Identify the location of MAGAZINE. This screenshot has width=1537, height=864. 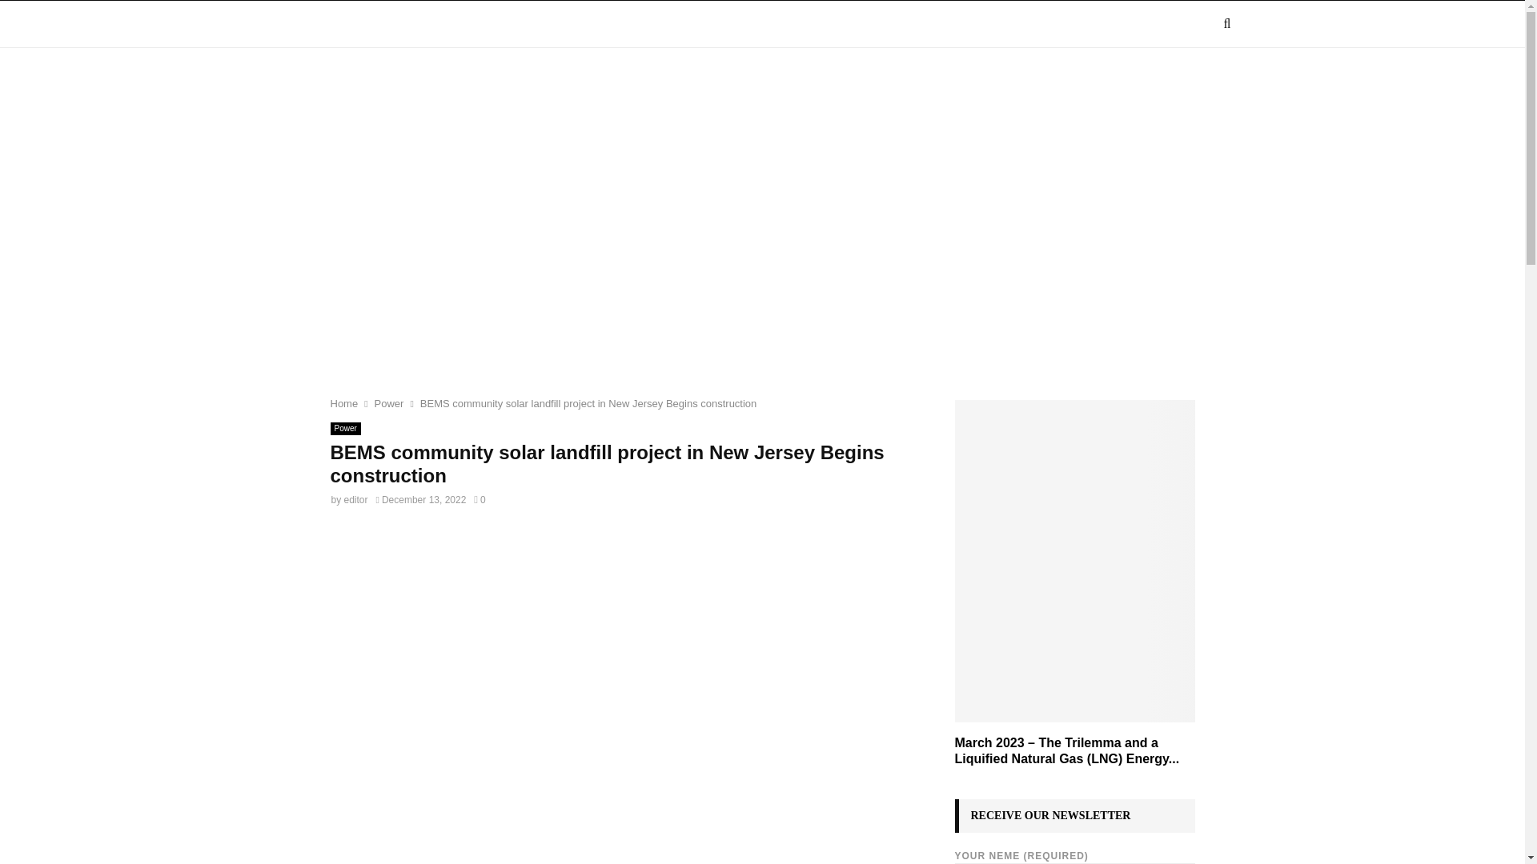
(405, 24).